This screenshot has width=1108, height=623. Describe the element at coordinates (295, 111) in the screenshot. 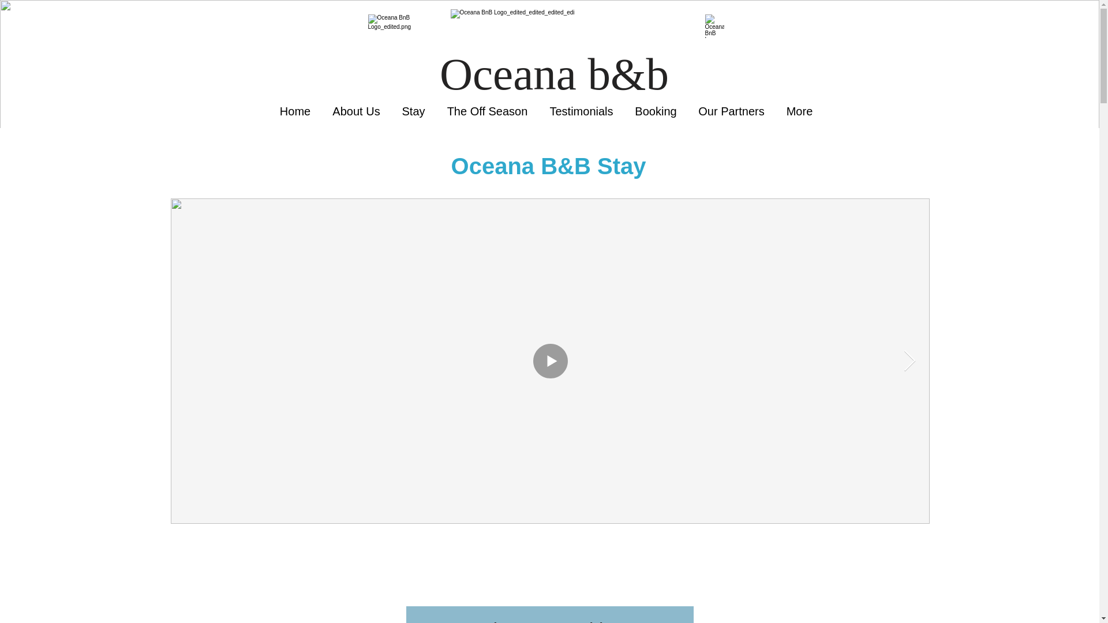

I see `Home` at that location.